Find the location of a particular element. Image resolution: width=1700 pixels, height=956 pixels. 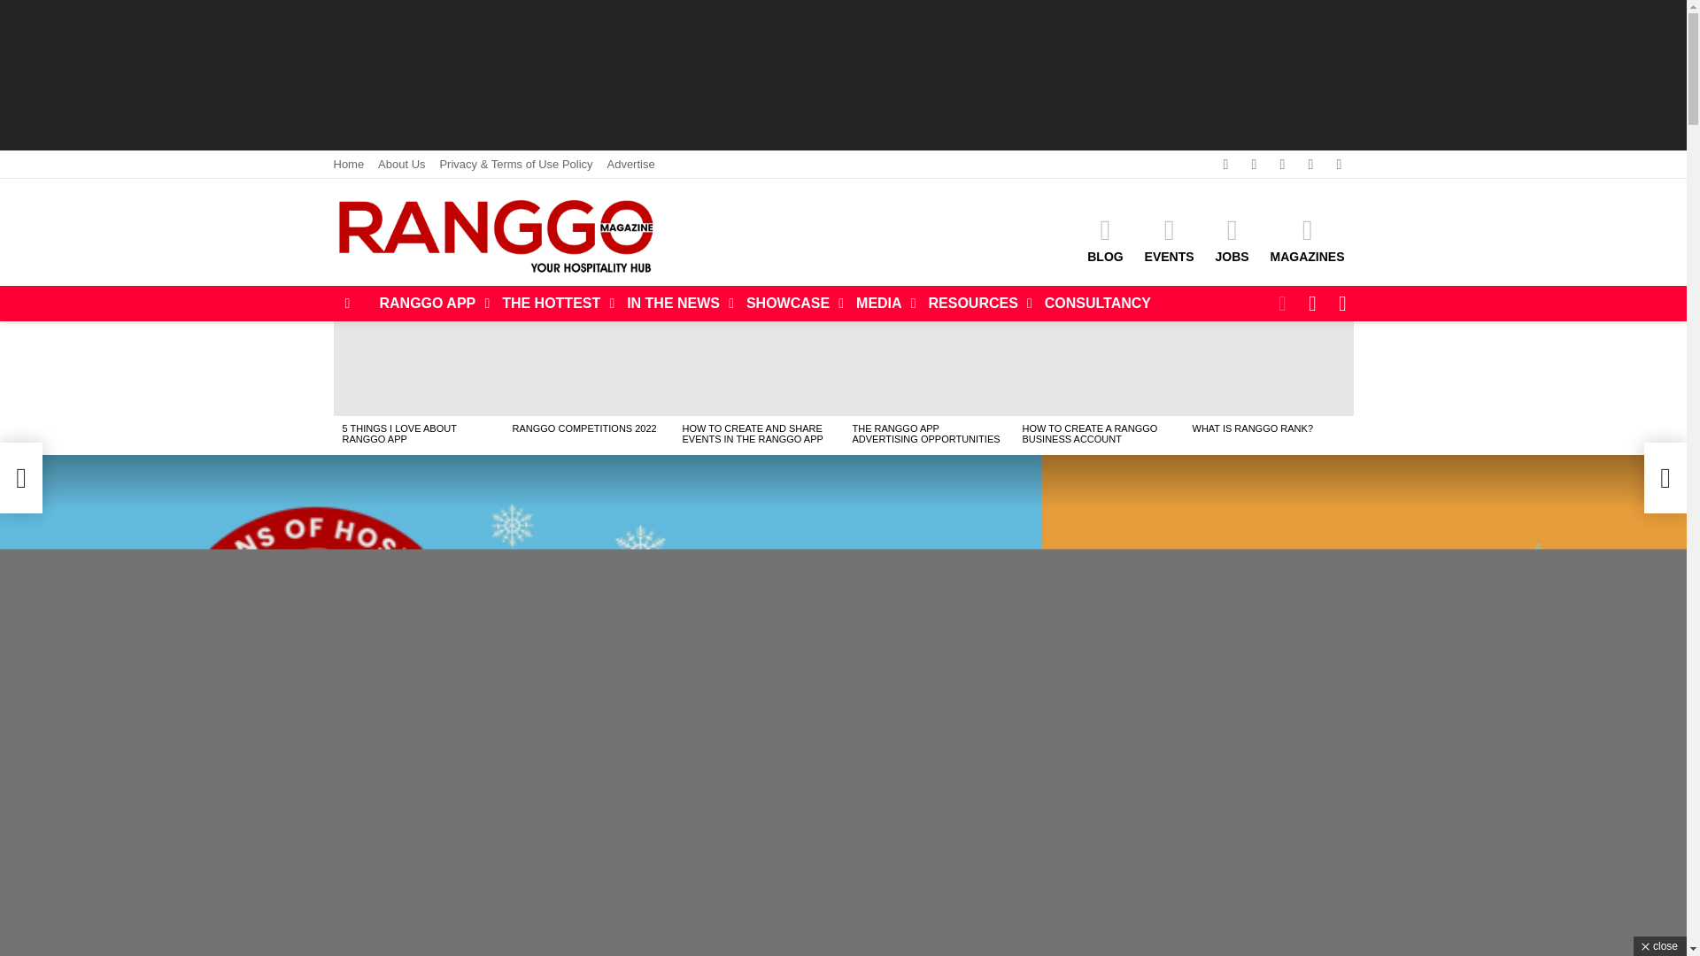

Advertise is located at coordinates (630, 164).